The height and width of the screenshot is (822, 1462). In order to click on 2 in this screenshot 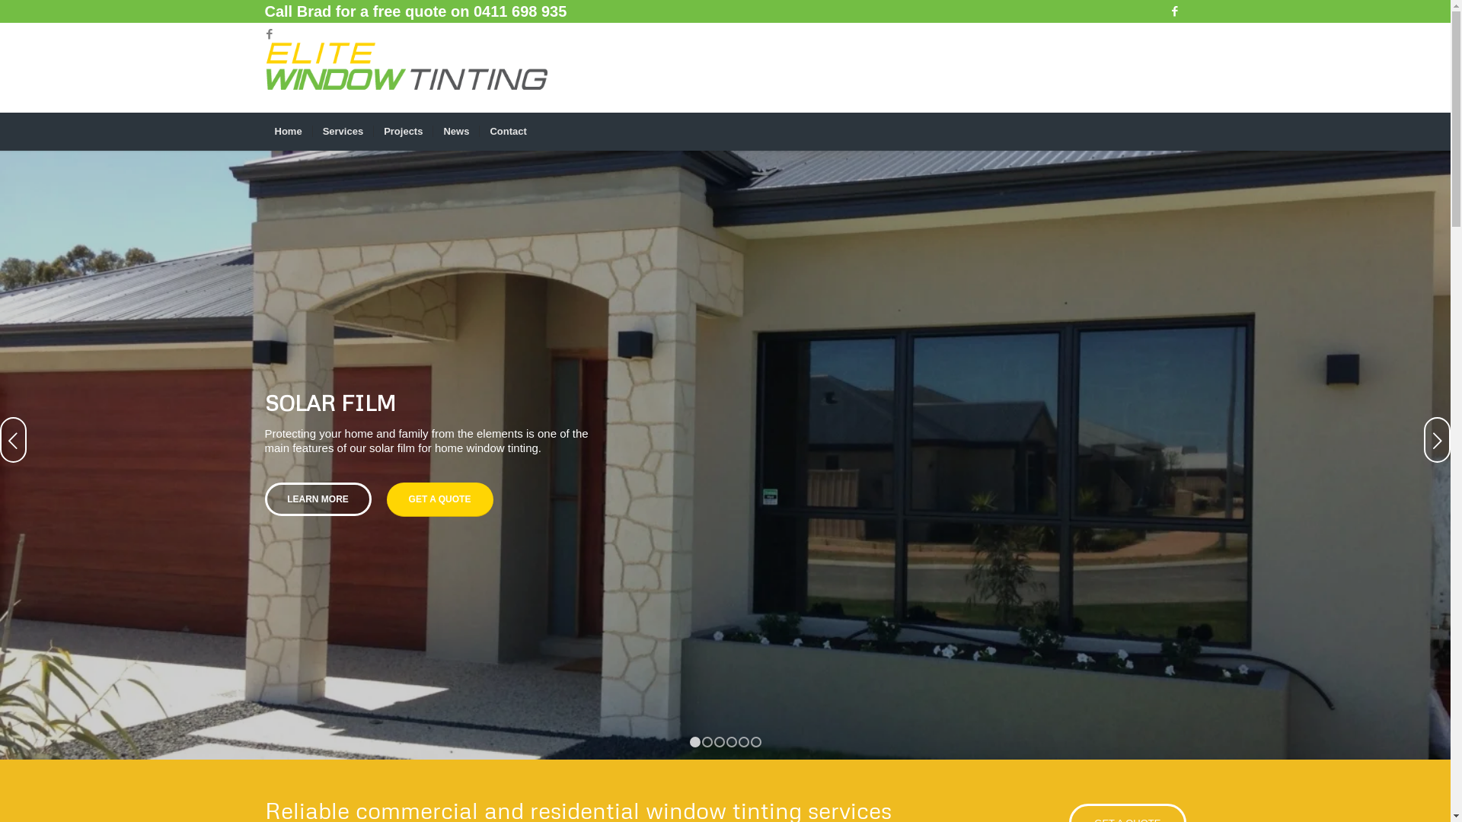, I will do `click(707, 742)`.